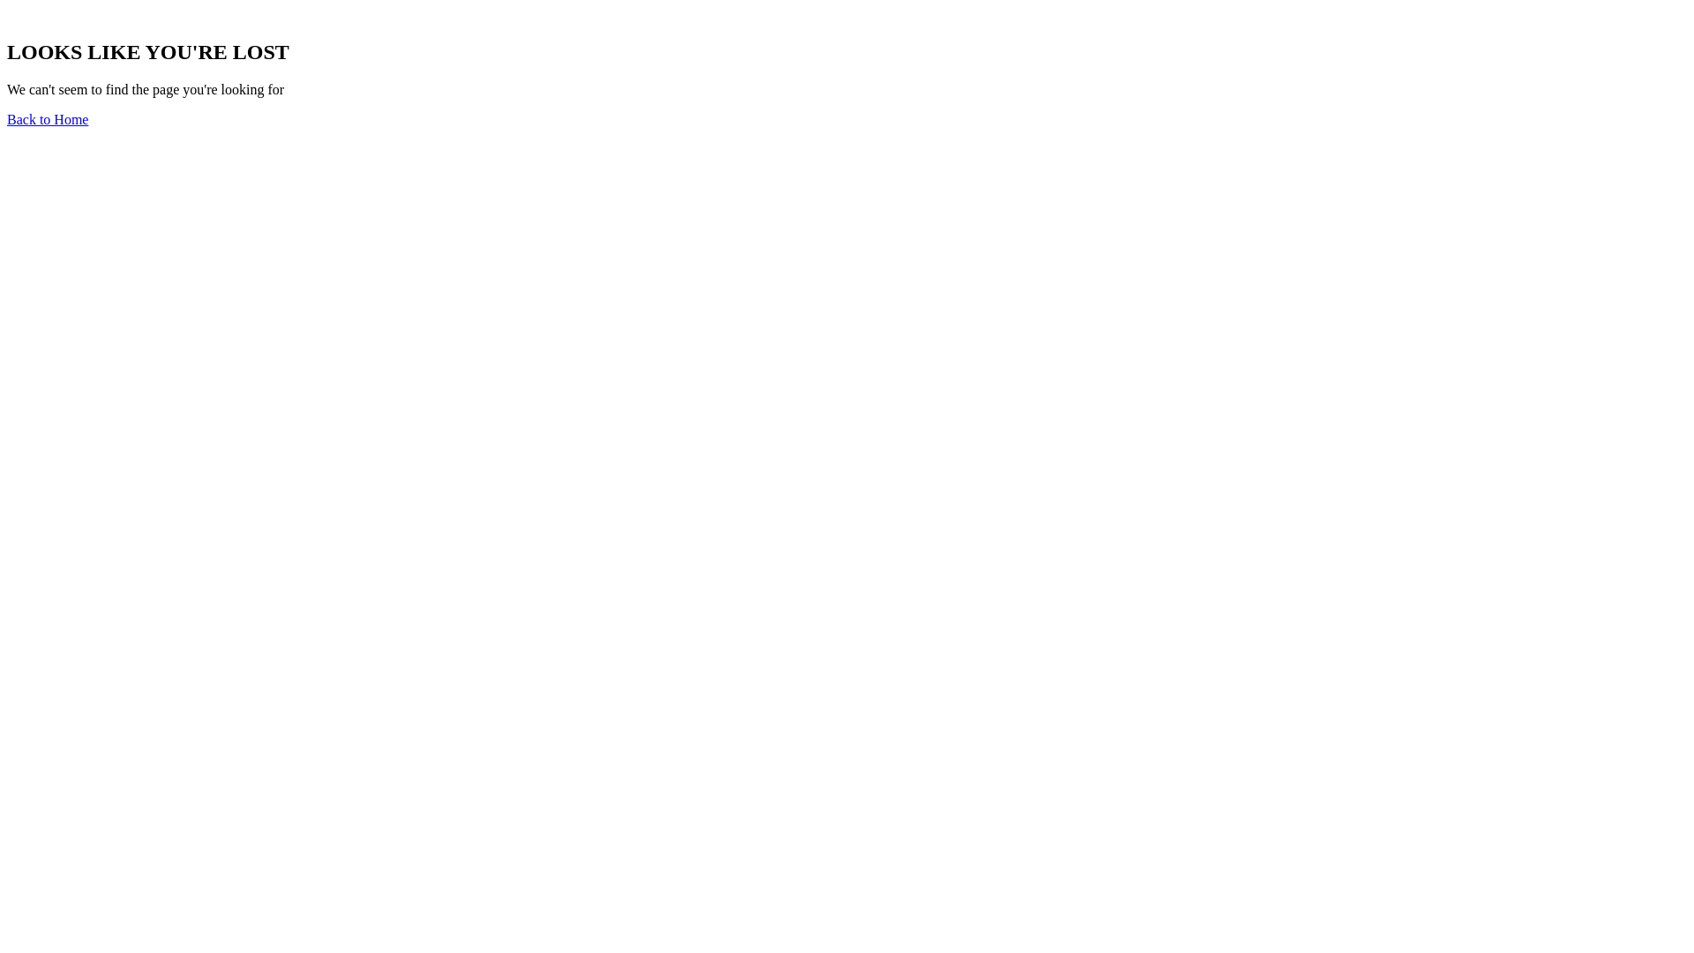 Image resolution: width=1694 pixels, height=953 pixels. What do you see at coordinates (48, 120) in the screenshot?
I see `Back to Home` at bounding box center [48, 120].